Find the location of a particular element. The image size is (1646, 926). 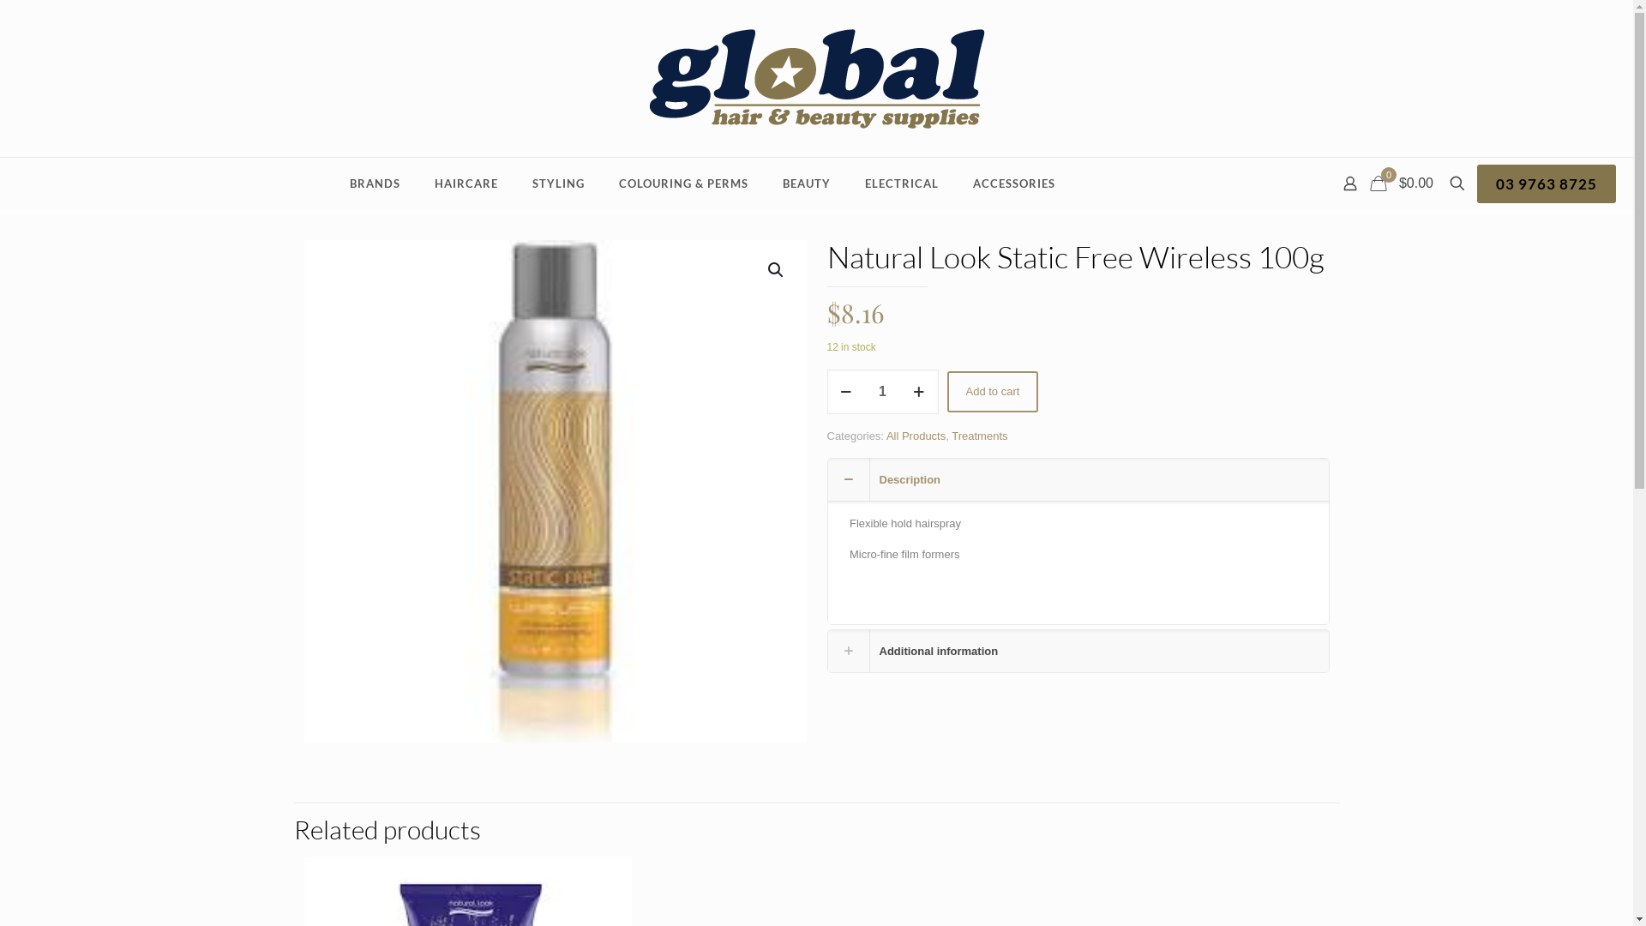

COLOURING & PERMS is located at coordinates (684, 183).